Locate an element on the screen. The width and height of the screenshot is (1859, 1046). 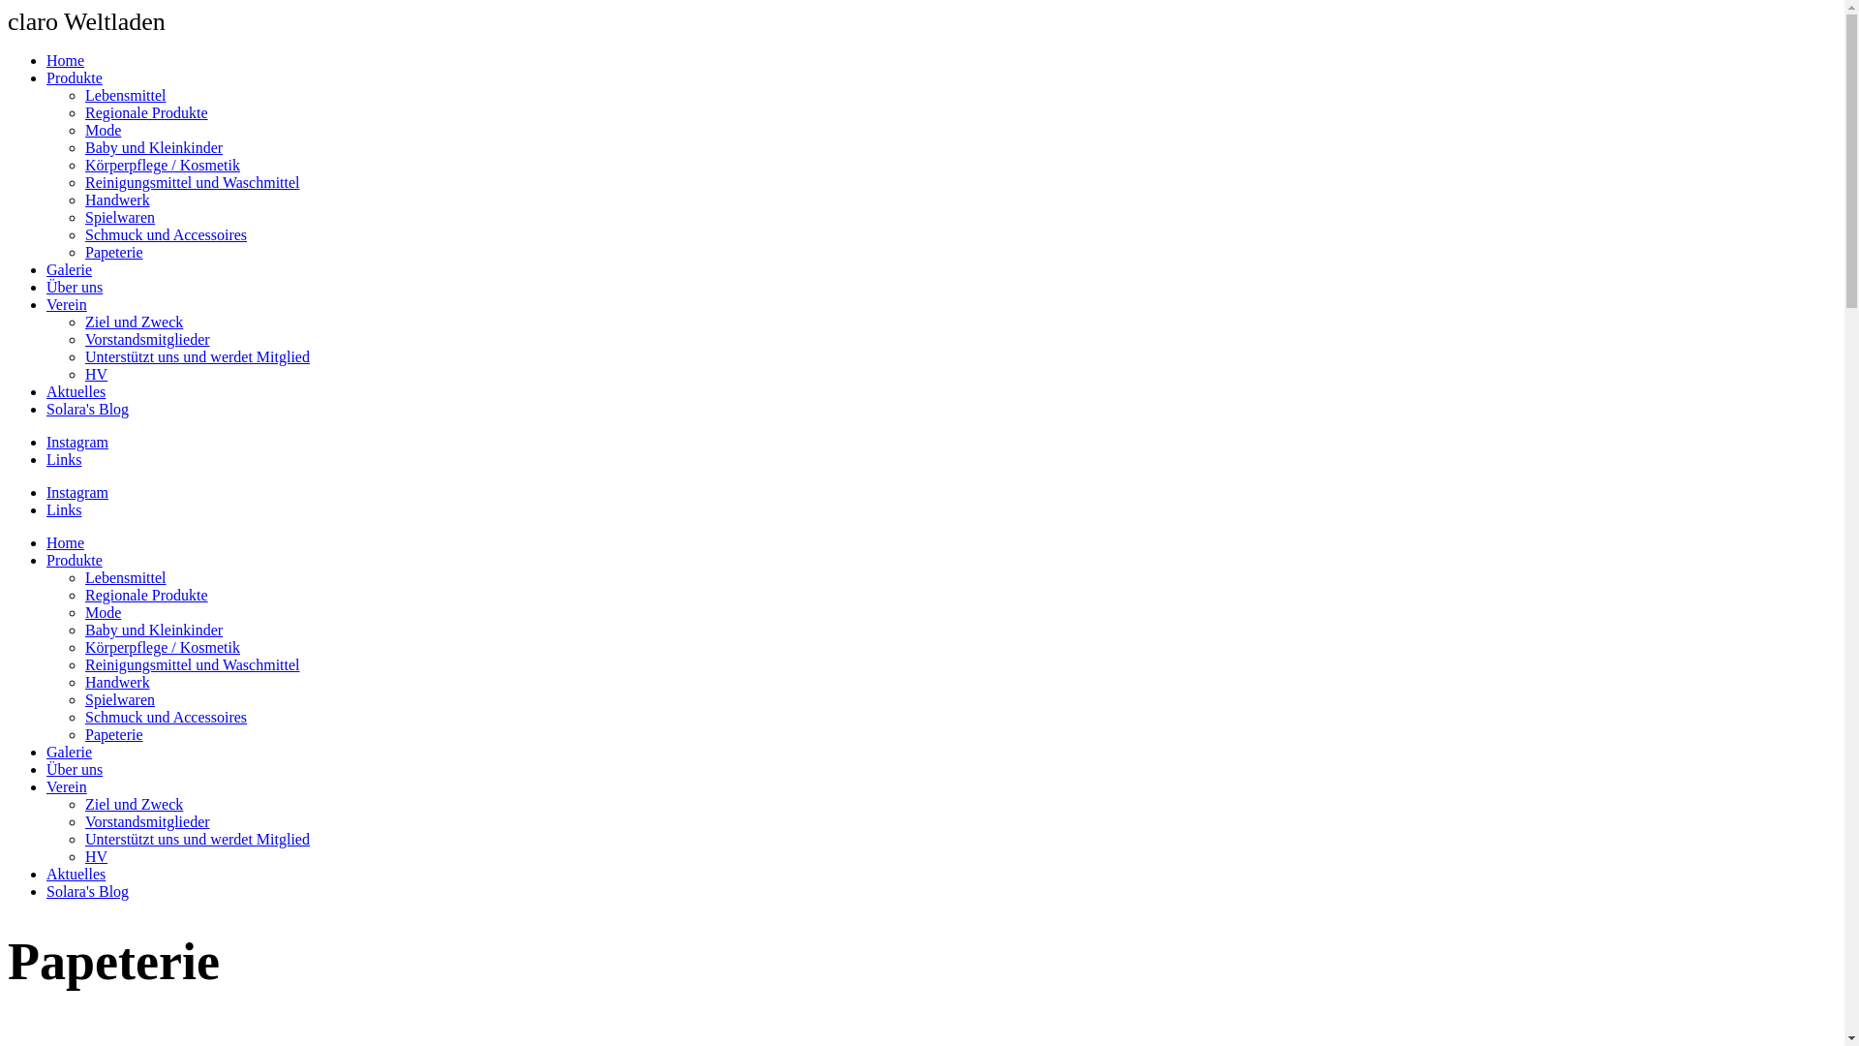
Galerie is located at coordinates (70, 269).